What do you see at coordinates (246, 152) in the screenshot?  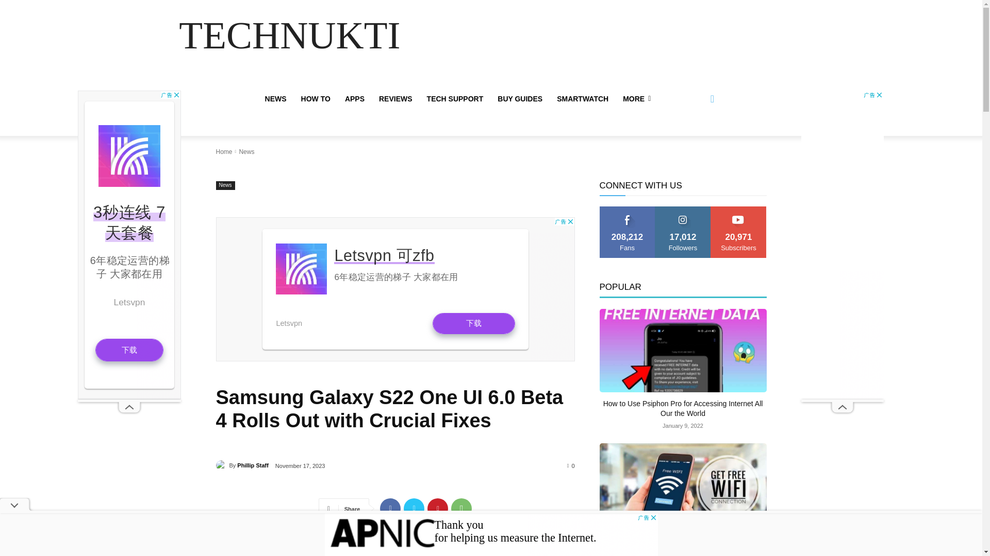 I see `View all posts in News` at bounding box center [246, 152].